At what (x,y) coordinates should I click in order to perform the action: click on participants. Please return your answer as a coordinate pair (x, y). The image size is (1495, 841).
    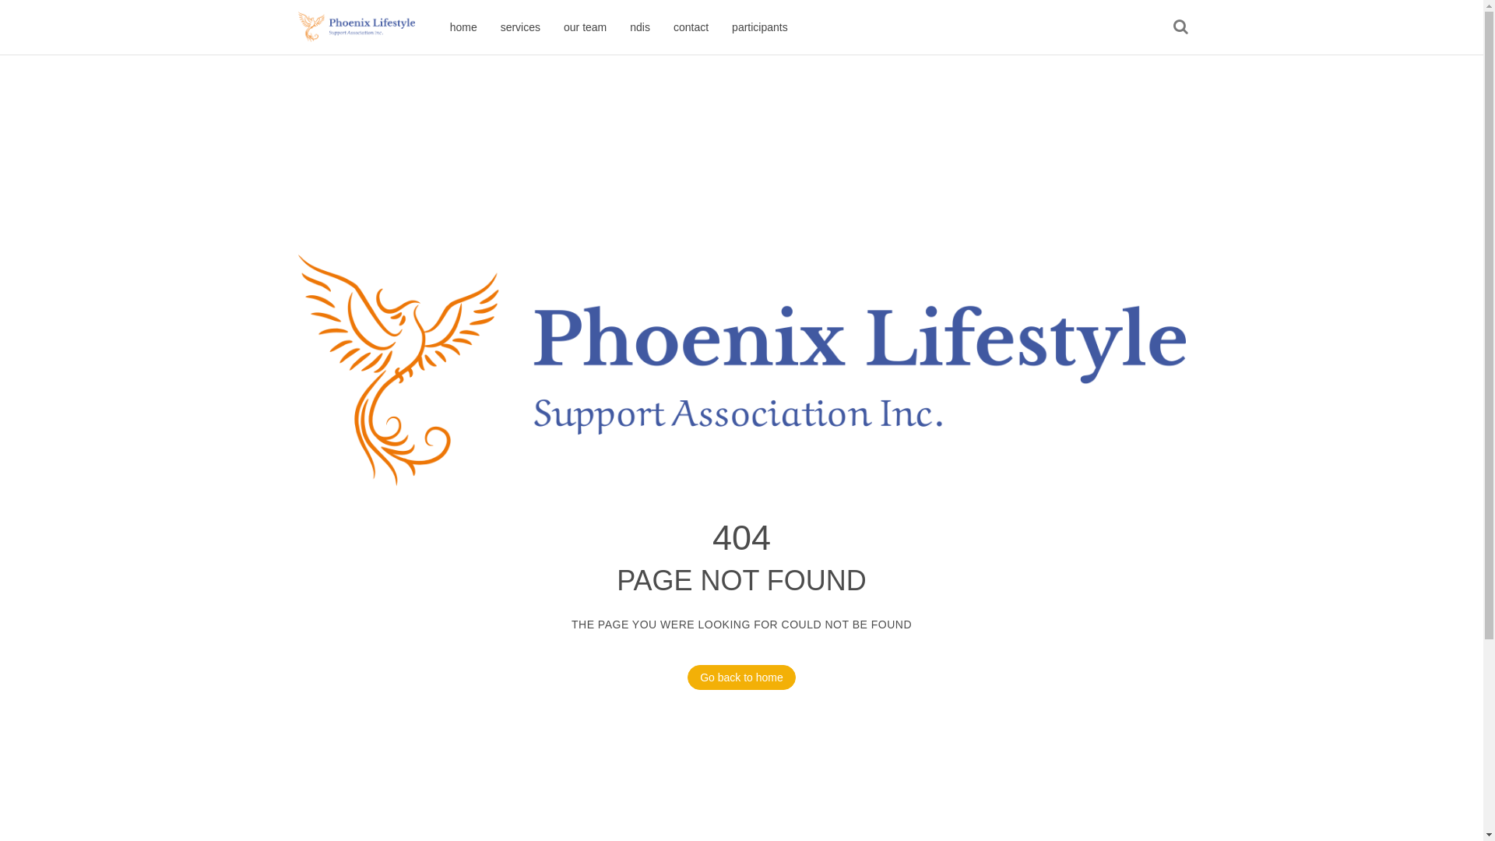
    Looking at the image, I should click on (760, 27).